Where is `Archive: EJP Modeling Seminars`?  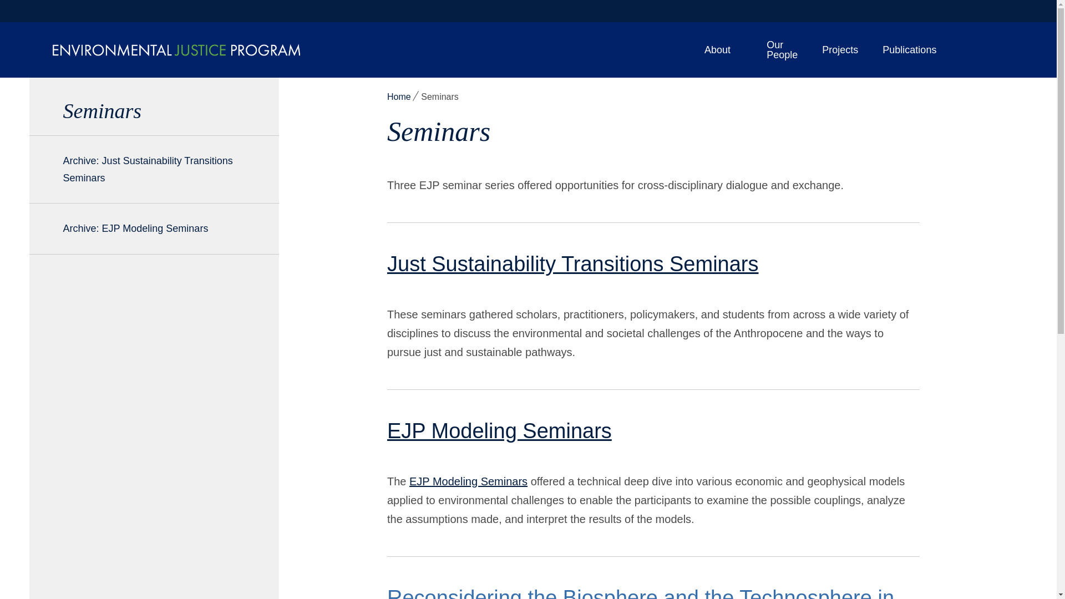 Archive: EJP Modeling Seminars is located at coordinates (153, 229).